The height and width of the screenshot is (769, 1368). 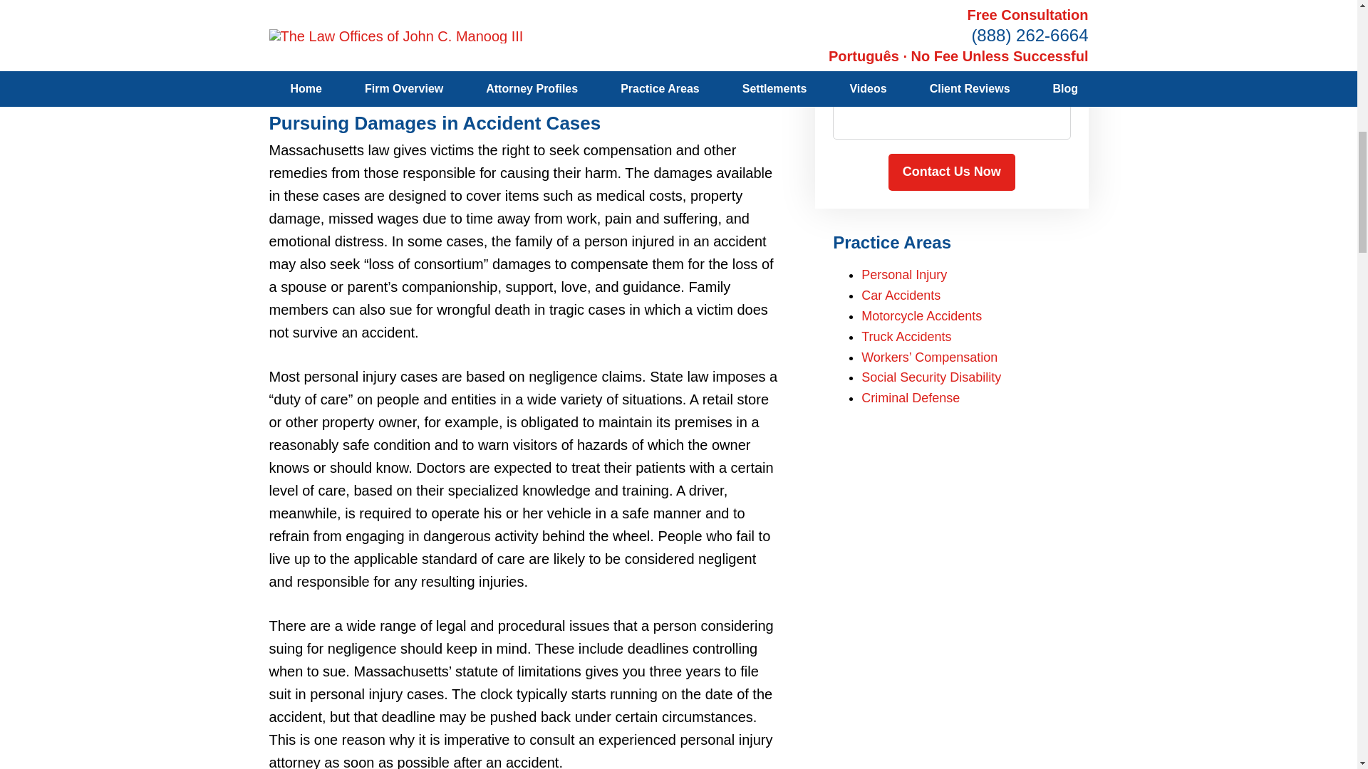 I want to click on Practice Areas, so click(x=892, y=242).